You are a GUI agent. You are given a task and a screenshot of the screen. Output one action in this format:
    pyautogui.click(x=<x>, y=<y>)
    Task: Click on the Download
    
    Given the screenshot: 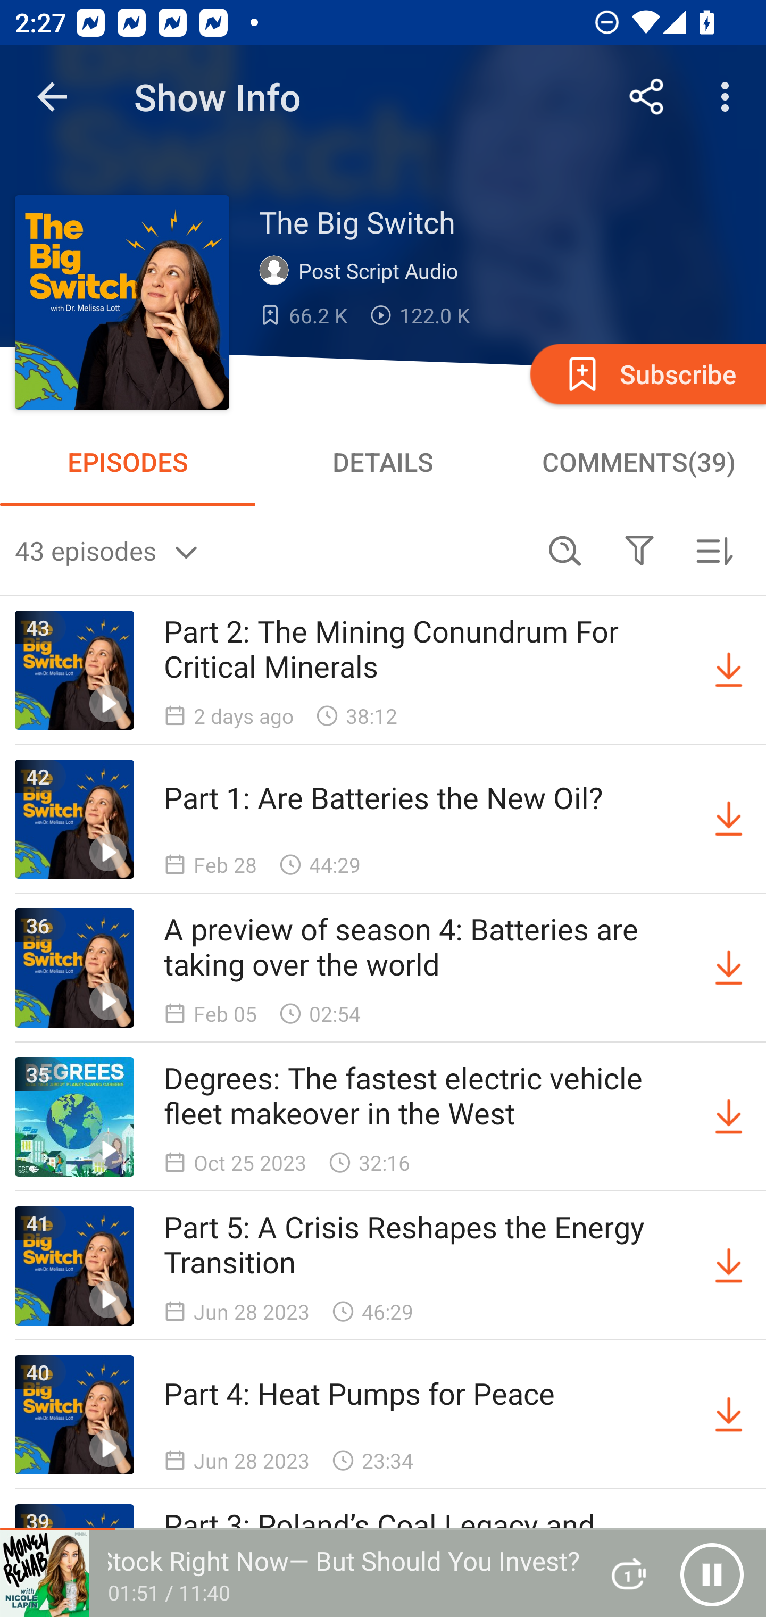 What is the action you would take?
    pyautogui.click(x=729, y=819)
    